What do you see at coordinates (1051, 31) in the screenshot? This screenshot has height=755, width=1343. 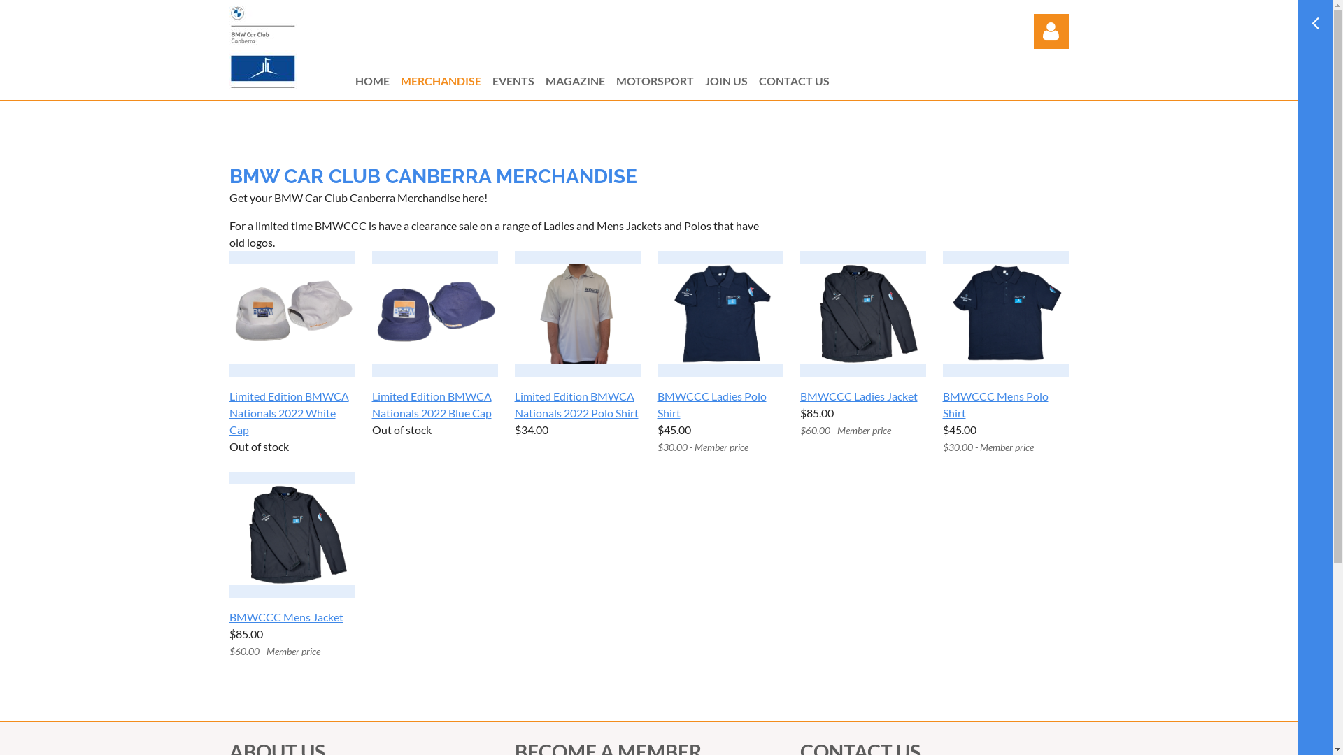 I see `Log in` at bounding box center [1051, 31].